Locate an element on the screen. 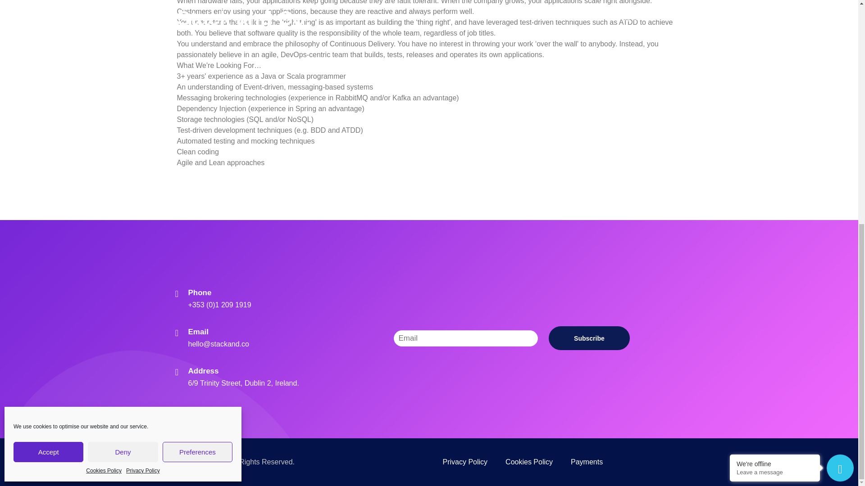 This screenshot has width=865, height=486. Privacy Policy is located at coordinates (143, 56).